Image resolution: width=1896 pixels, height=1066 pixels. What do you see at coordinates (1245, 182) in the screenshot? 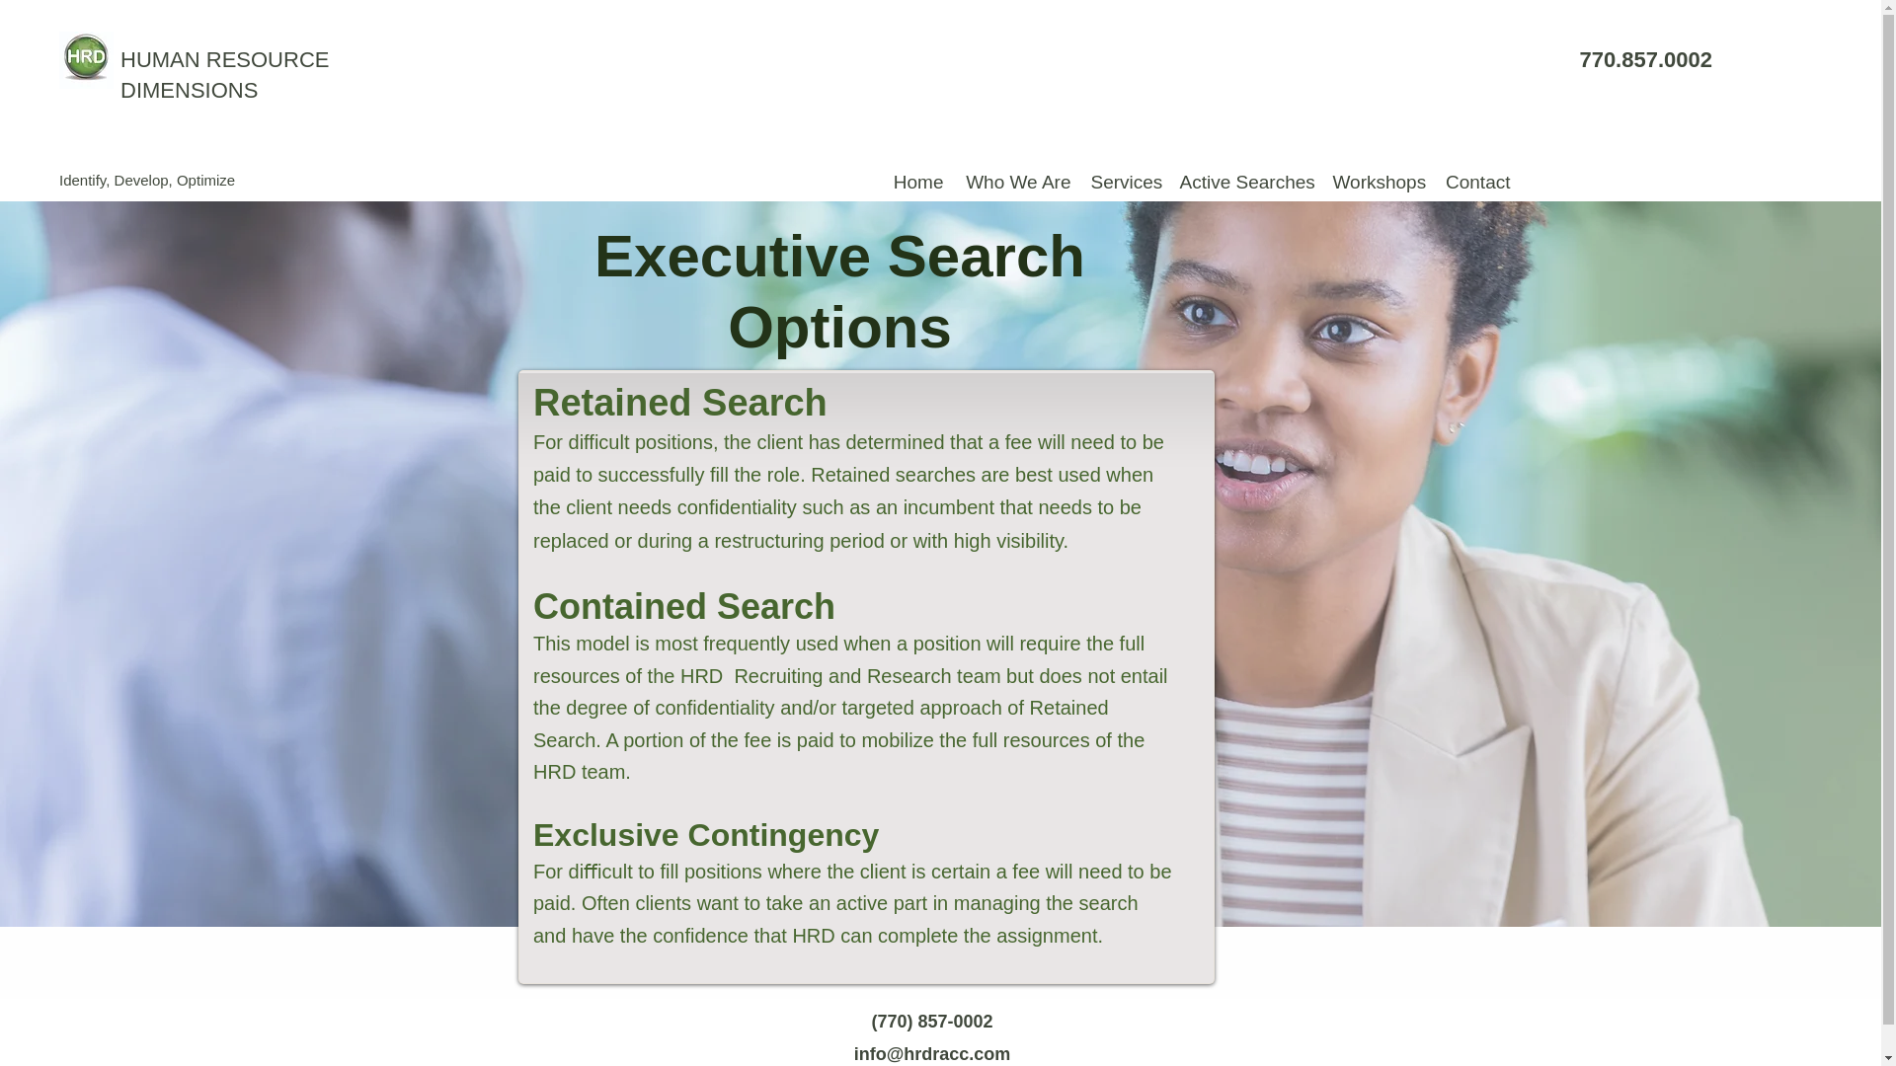
I see `Active Searches` at bounding box center [1245, 182].